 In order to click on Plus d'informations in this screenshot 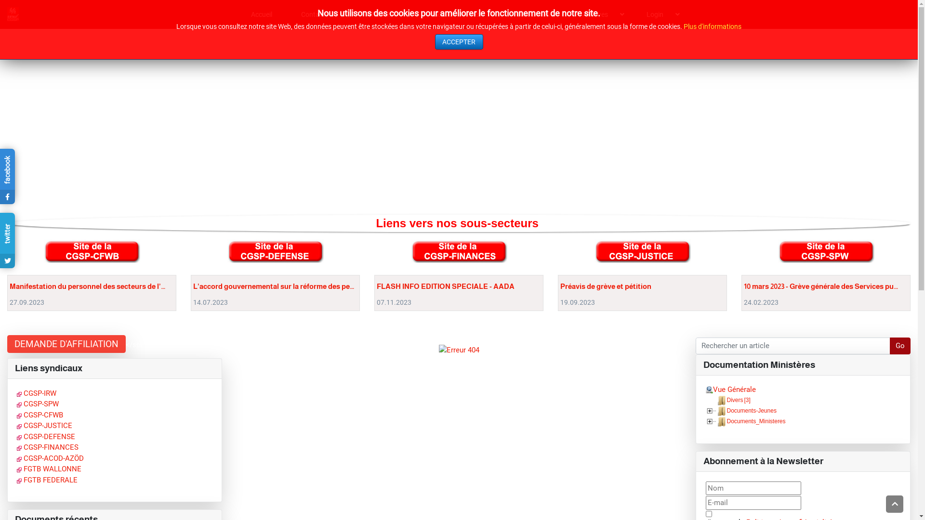, I will do `click(713, 26)`.